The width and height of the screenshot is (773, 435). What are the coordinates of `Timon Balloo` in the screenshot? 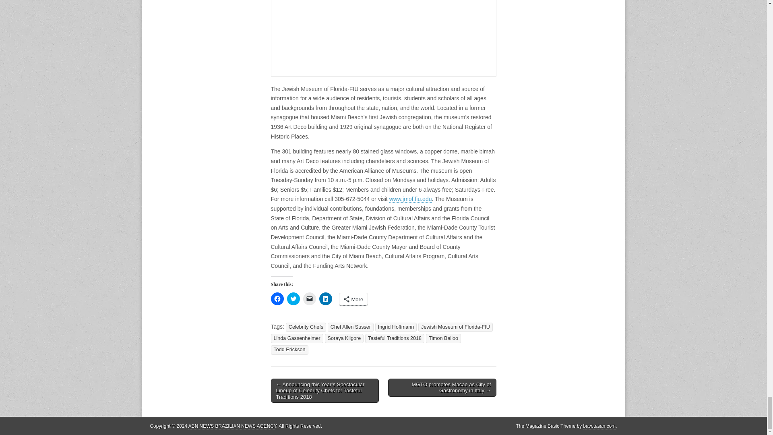 It's located at (443, 338).